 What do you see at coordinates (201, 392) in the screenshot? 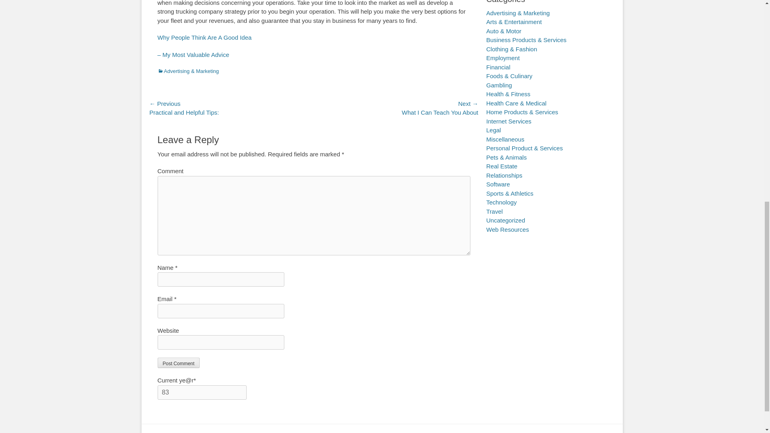
I see `83` at bounding box center [201, 392].